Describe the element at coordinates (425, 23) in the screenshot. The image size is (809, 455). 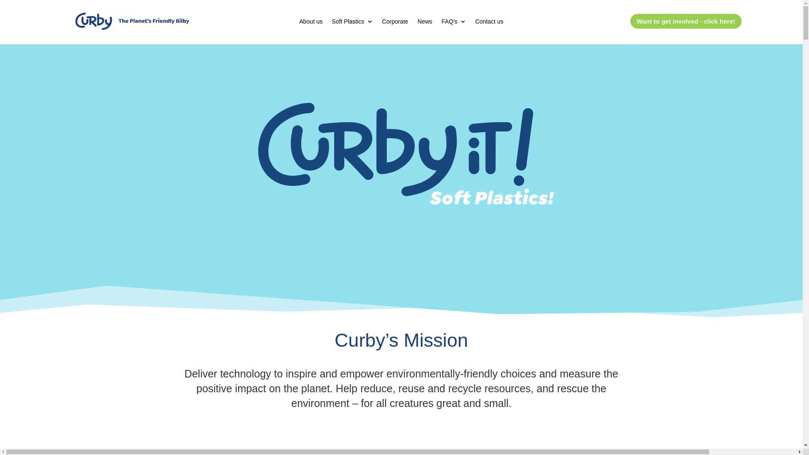
I see `News` at that location.